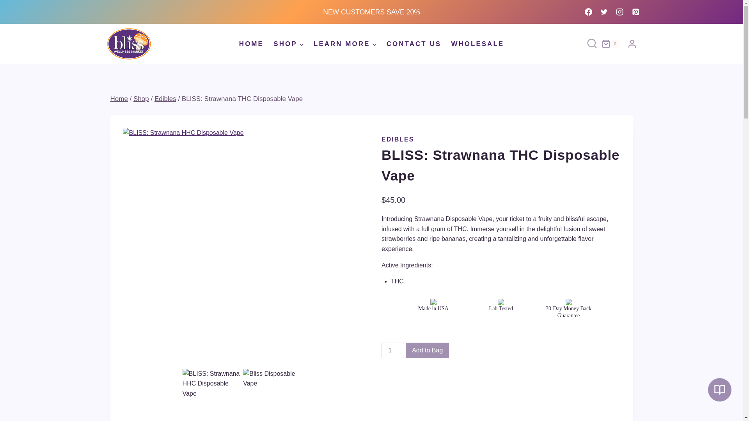  Describe the element at coordinates (392, 350) in the screenshot. I see `1` at that location.